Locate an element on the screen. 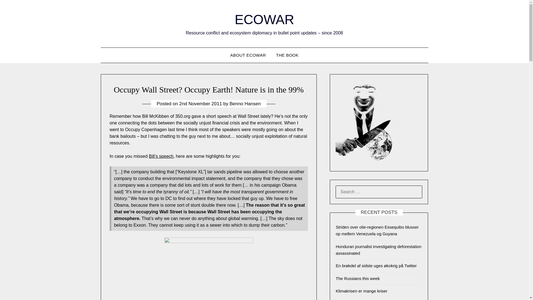 Image resolution: width=533 pixels, height=300 pixels. Honduran journalist investigating deforestation assassinated is located at coordinates (379, 249).